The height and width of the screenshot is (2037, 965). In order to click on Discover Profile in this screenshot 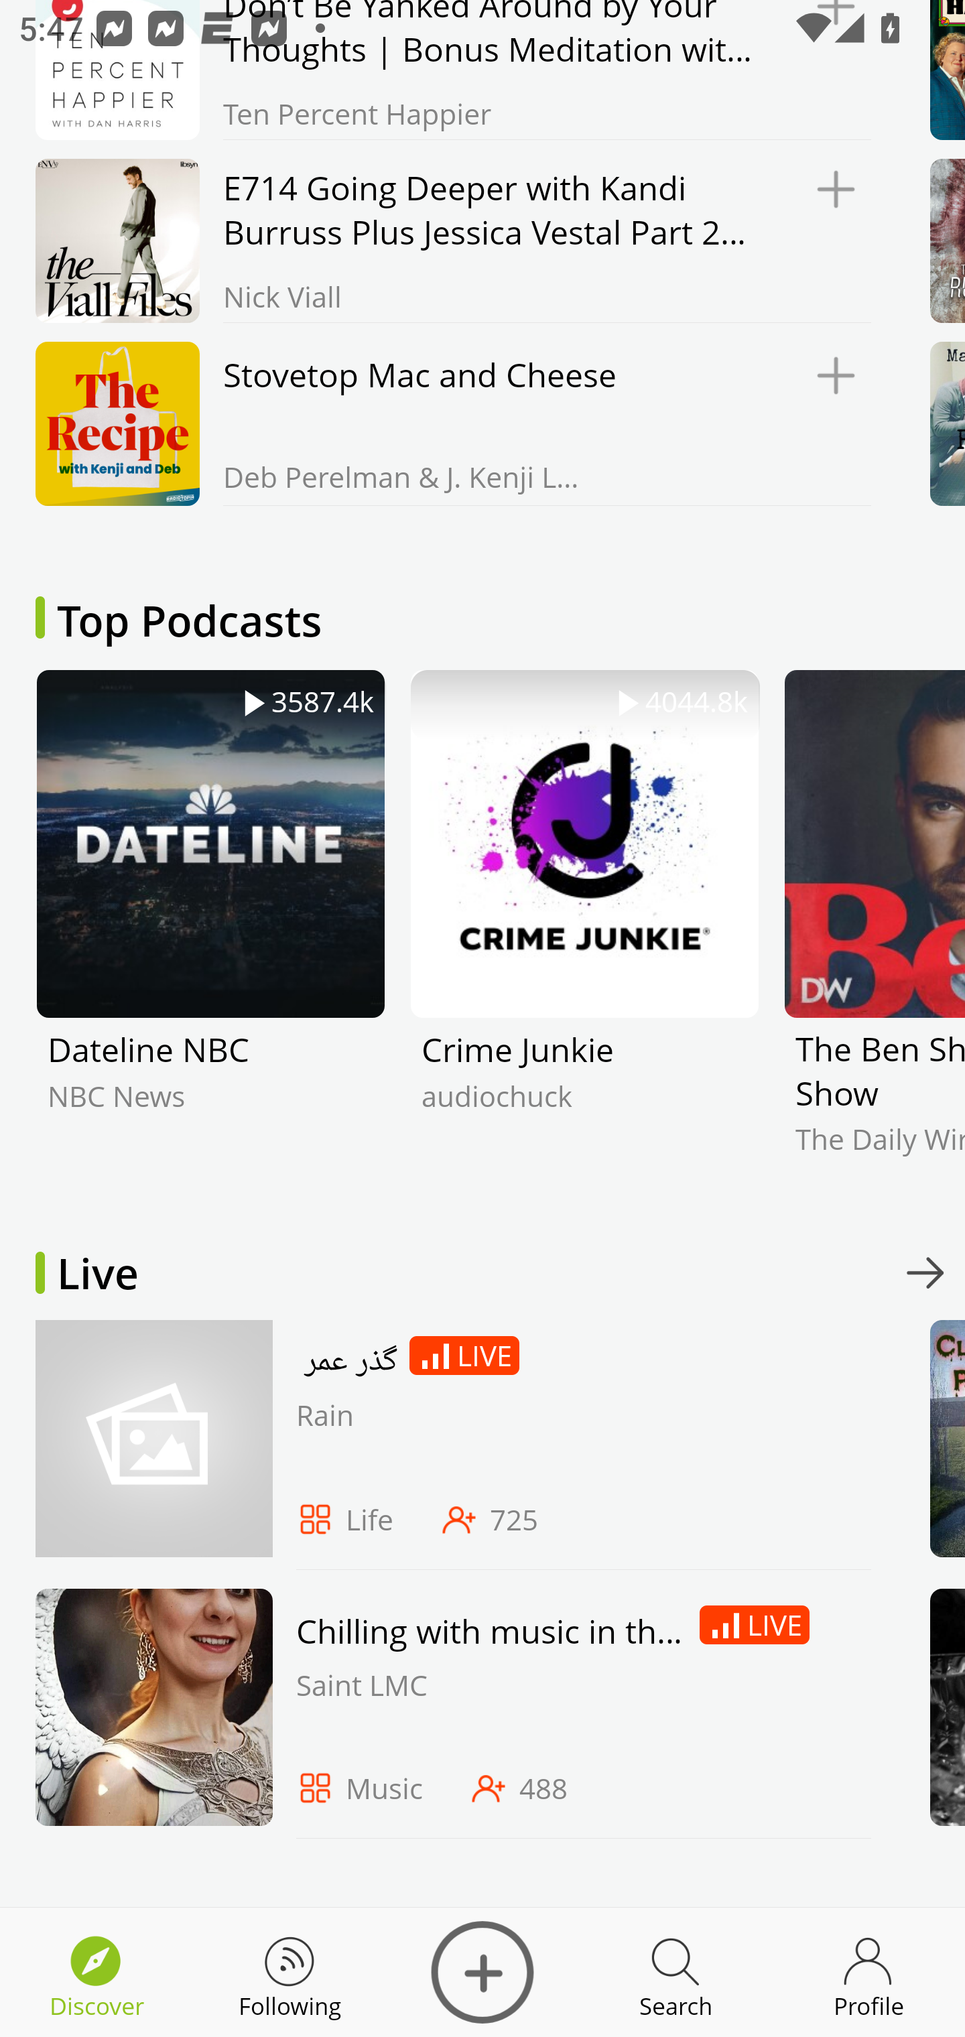, I will do `click(868, 1973)`.